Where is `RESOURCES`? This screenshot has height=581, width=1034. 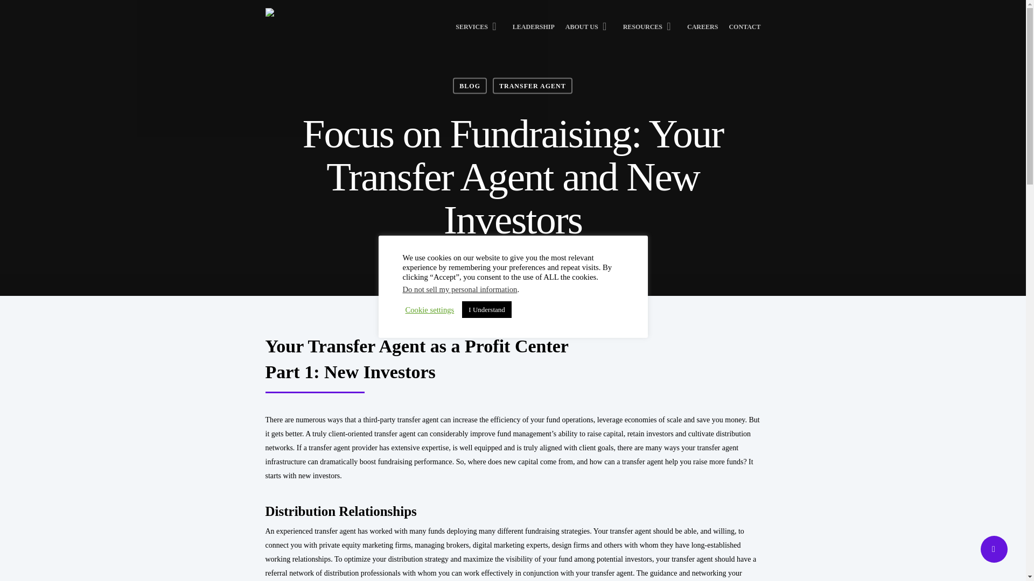 RESOURCES is located at coordinates (649, 31).